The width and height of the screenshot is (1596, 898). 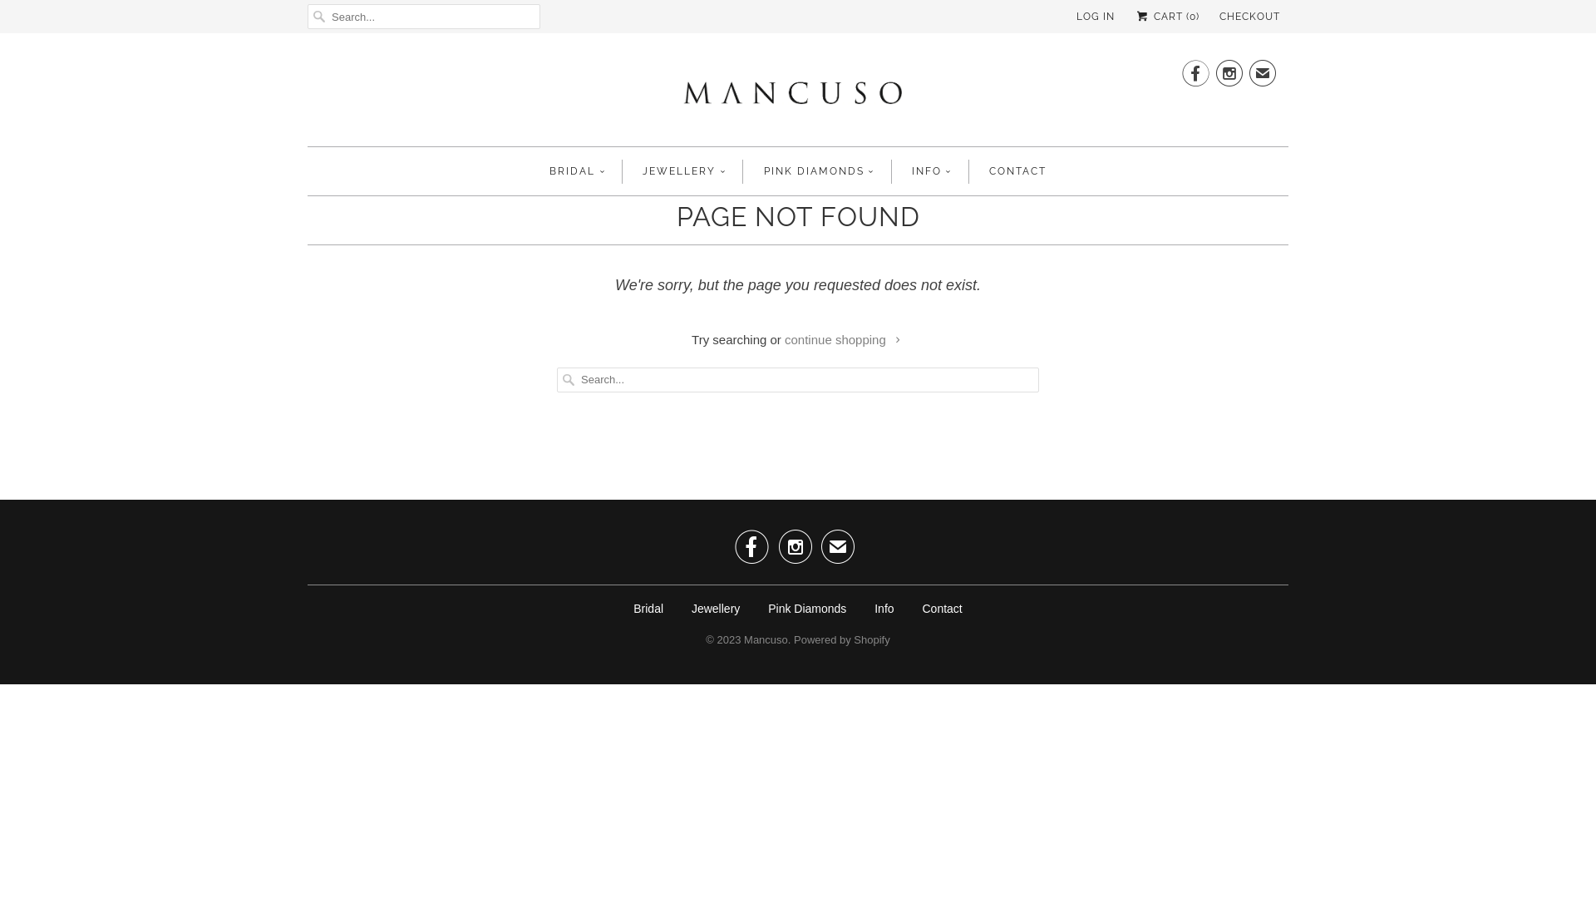 What do you see at coordinates (942, 609) in the screenshot?
I see `Contact` at bounding box center [942, 609].